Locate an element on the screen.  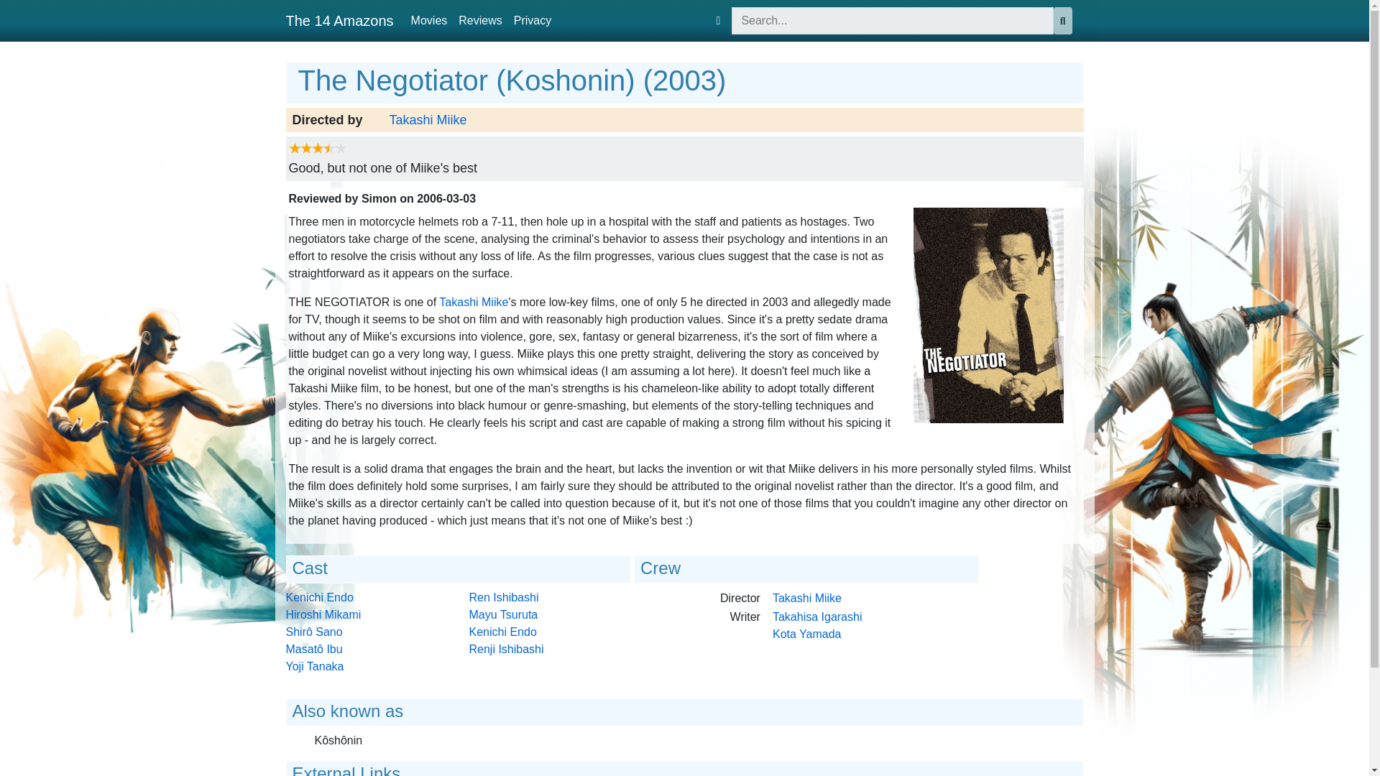
Renji Ishibashi is located at coordinates (506, 649).